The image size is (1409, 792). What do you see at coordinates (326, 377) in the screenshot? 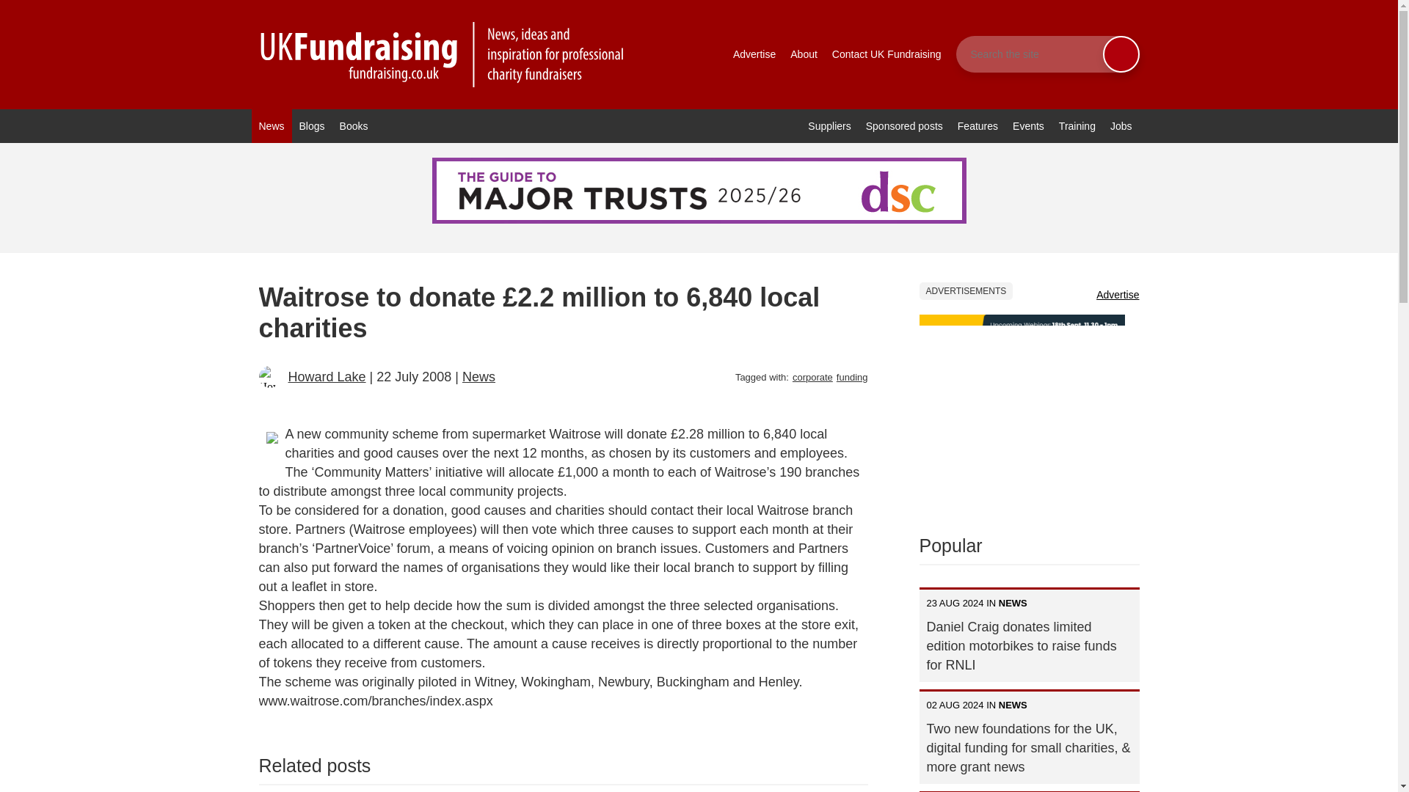
I see `Howard Lake` at bounding box center [326, 377].